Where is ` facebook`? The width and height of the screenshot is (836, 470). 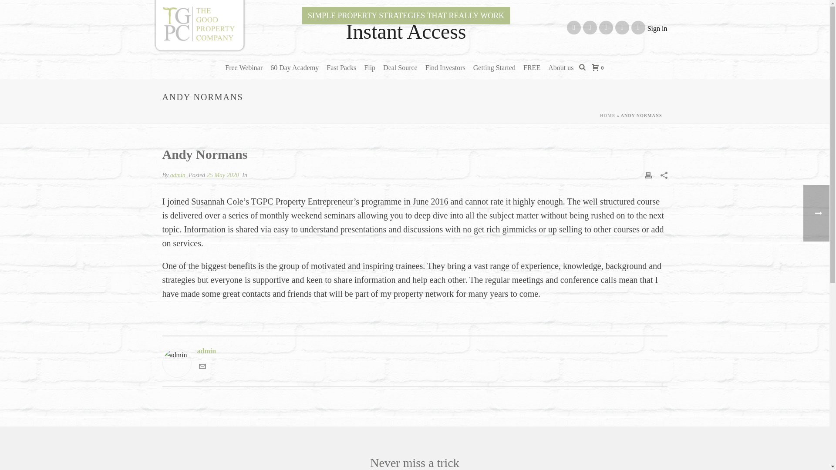  facebook is located at coordinates (574, 27).